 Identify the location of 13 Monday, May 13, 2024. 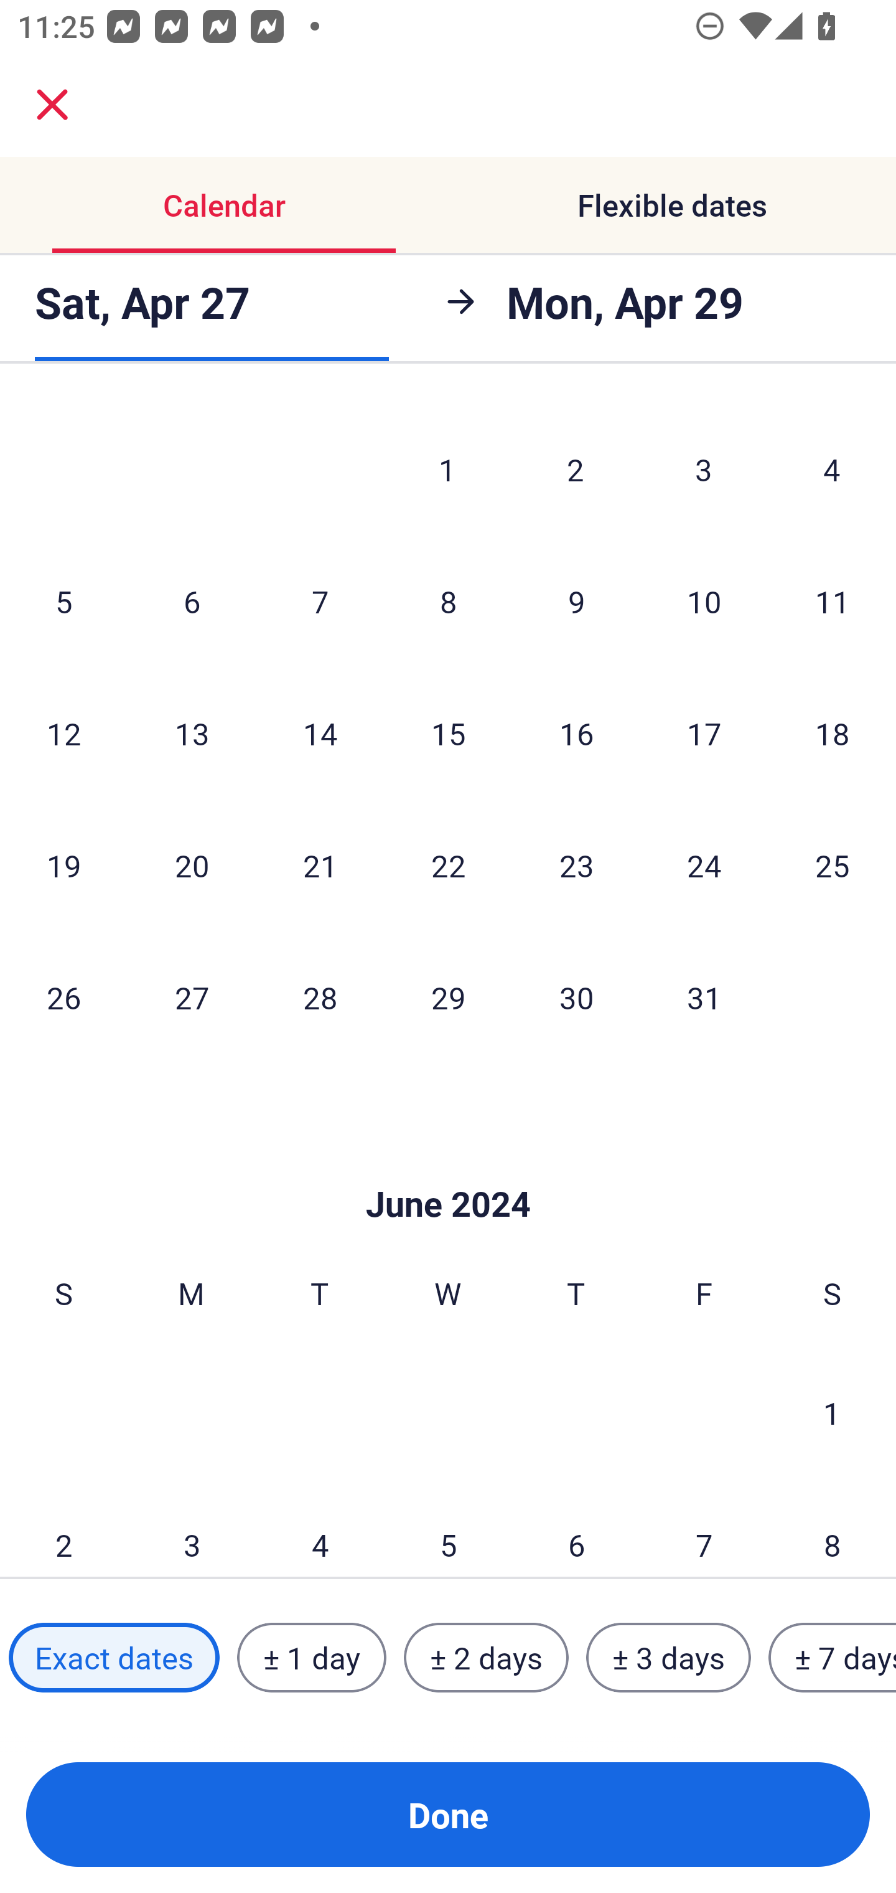
(192, 734).